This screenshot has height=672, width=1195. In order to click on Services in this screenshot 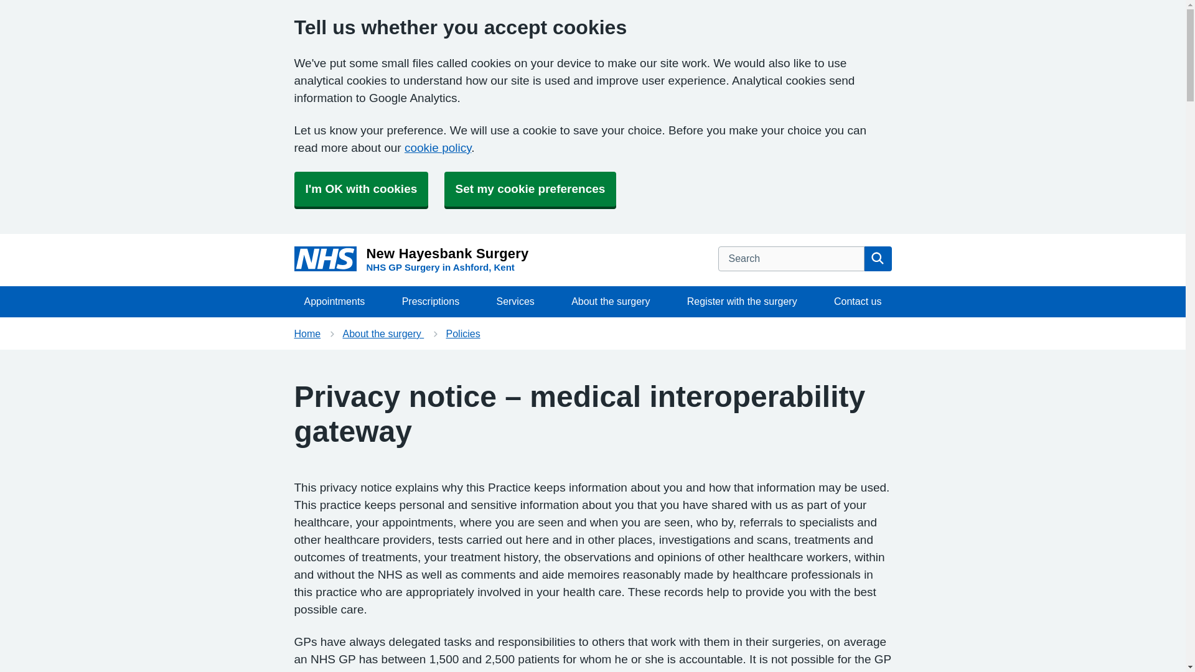, I will do `click(515, 301)`.